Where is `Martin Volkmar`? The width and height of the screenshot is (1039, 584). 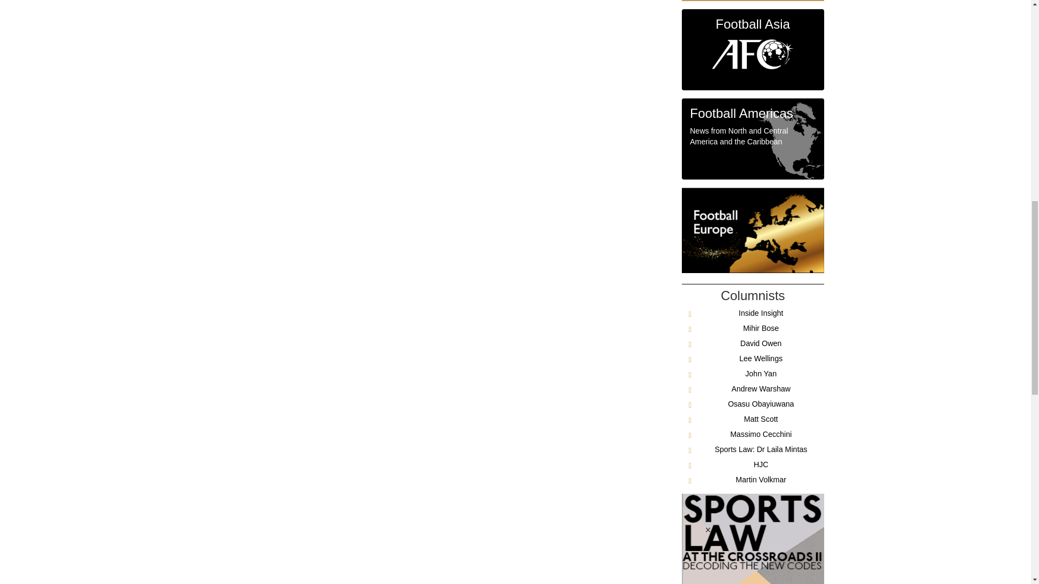 Martin Volkmar is located at coordinates (761, 480).